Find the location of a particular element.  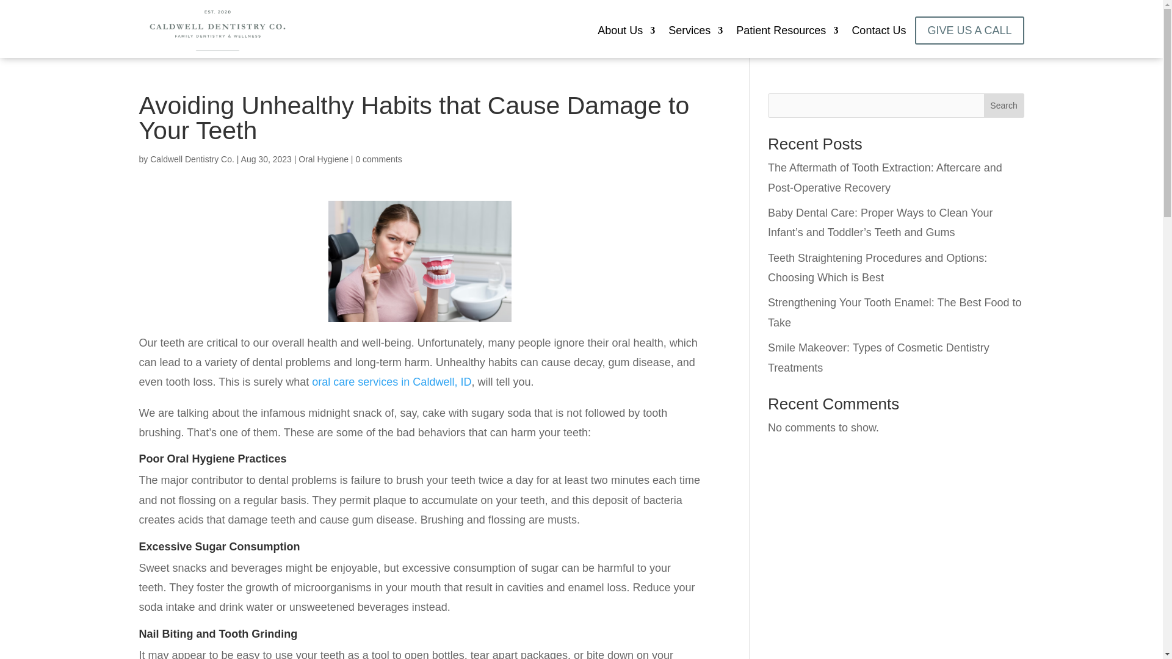

Caldwell Dentistry Co. is located at coordinates (192, 159).